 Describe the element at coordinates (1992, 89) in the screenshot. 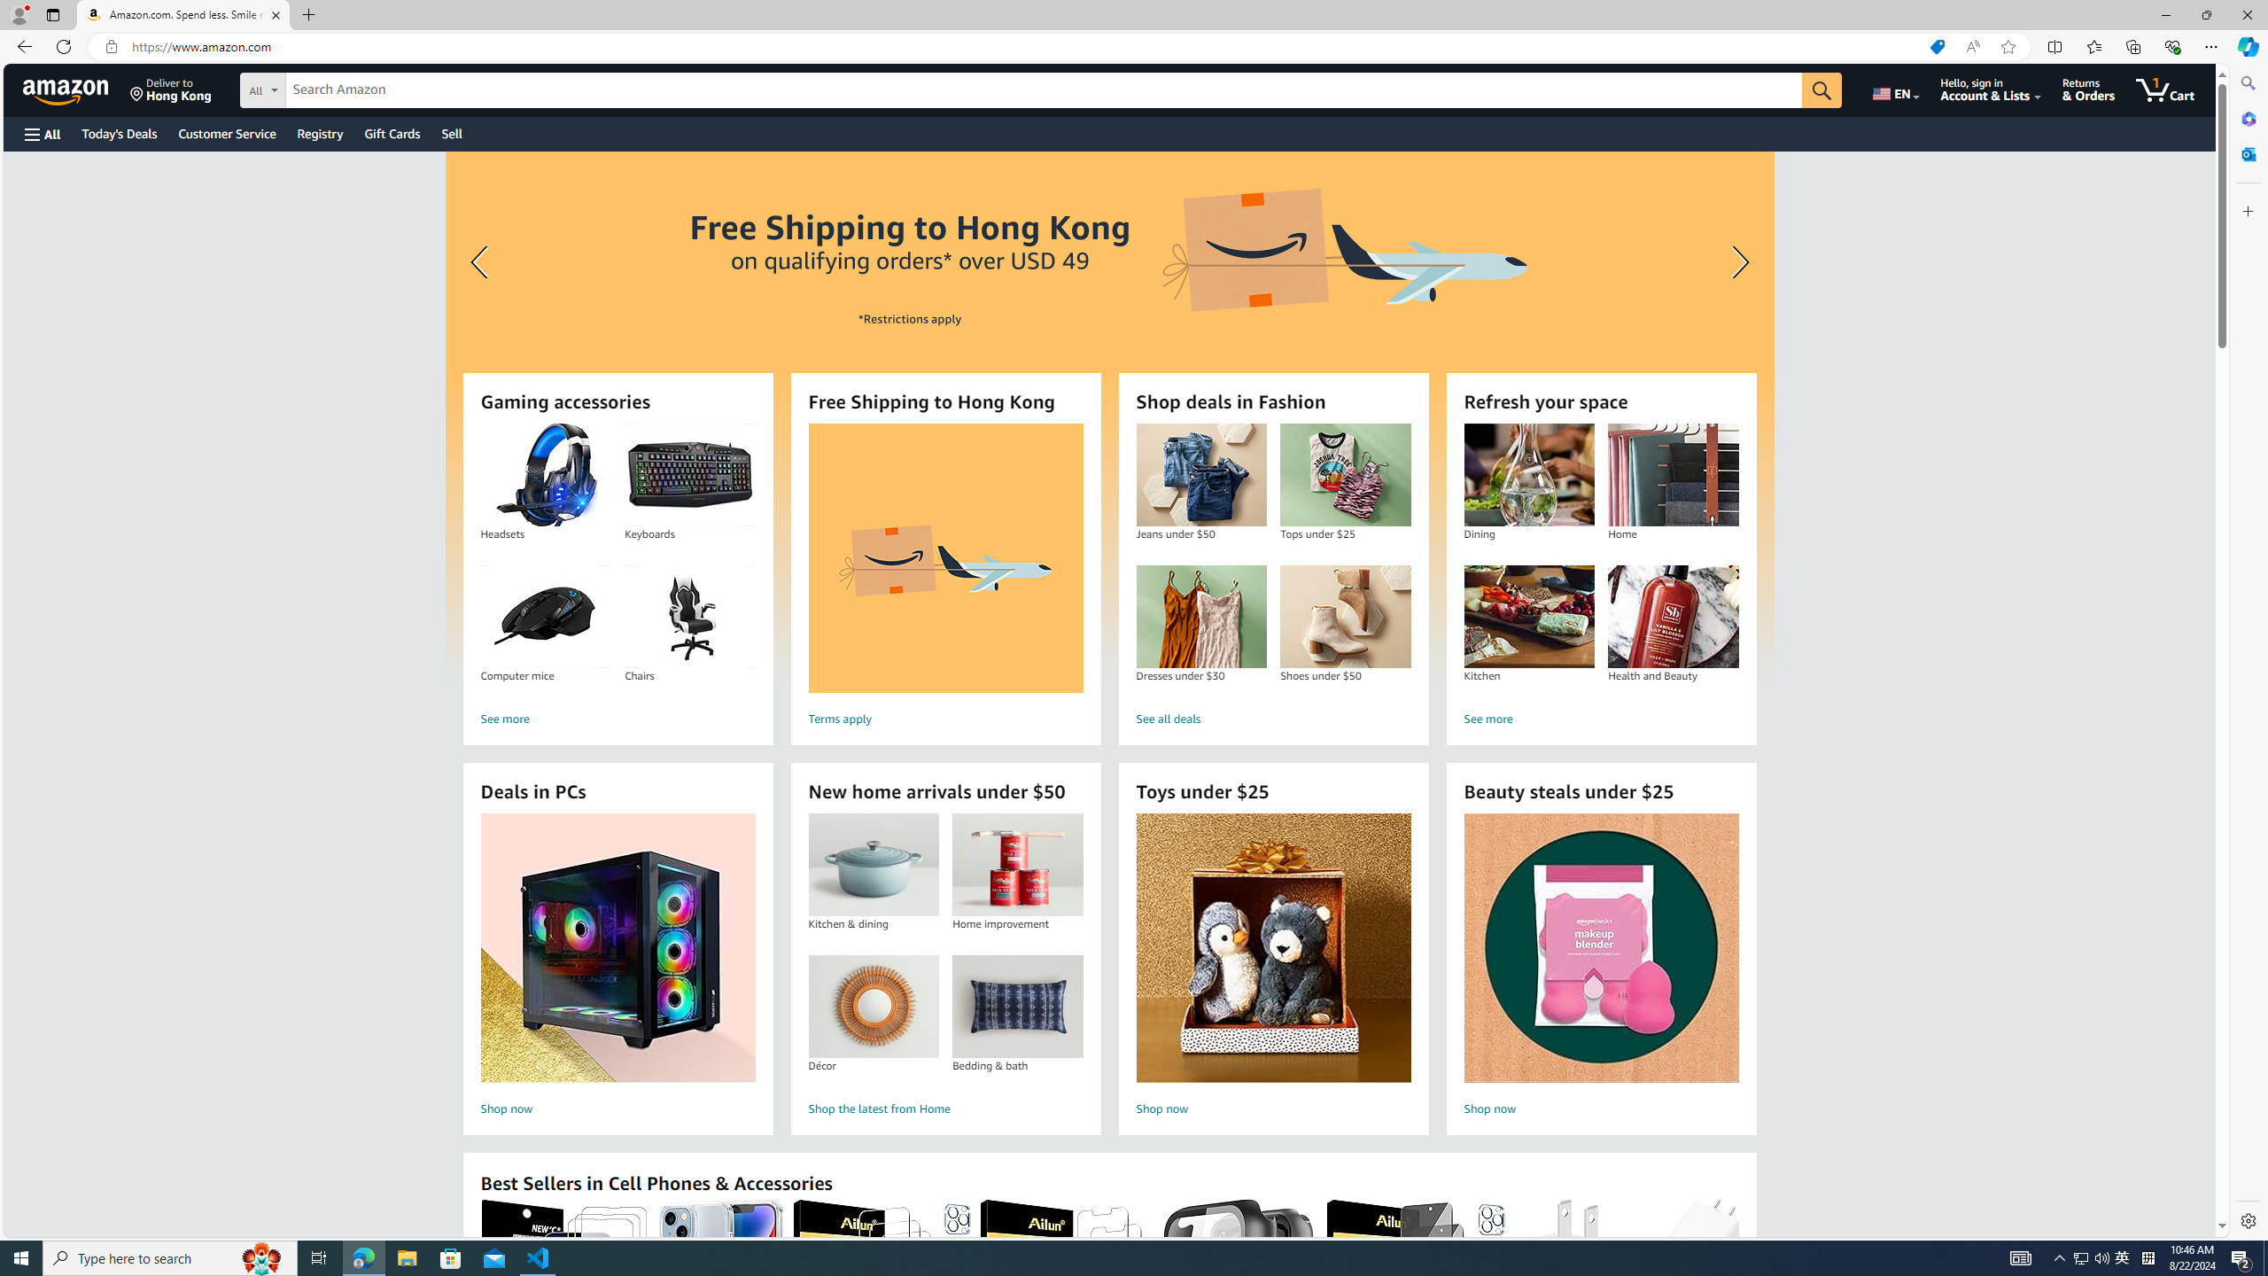

I see `Hello, sign in Account & Lists` at that location.